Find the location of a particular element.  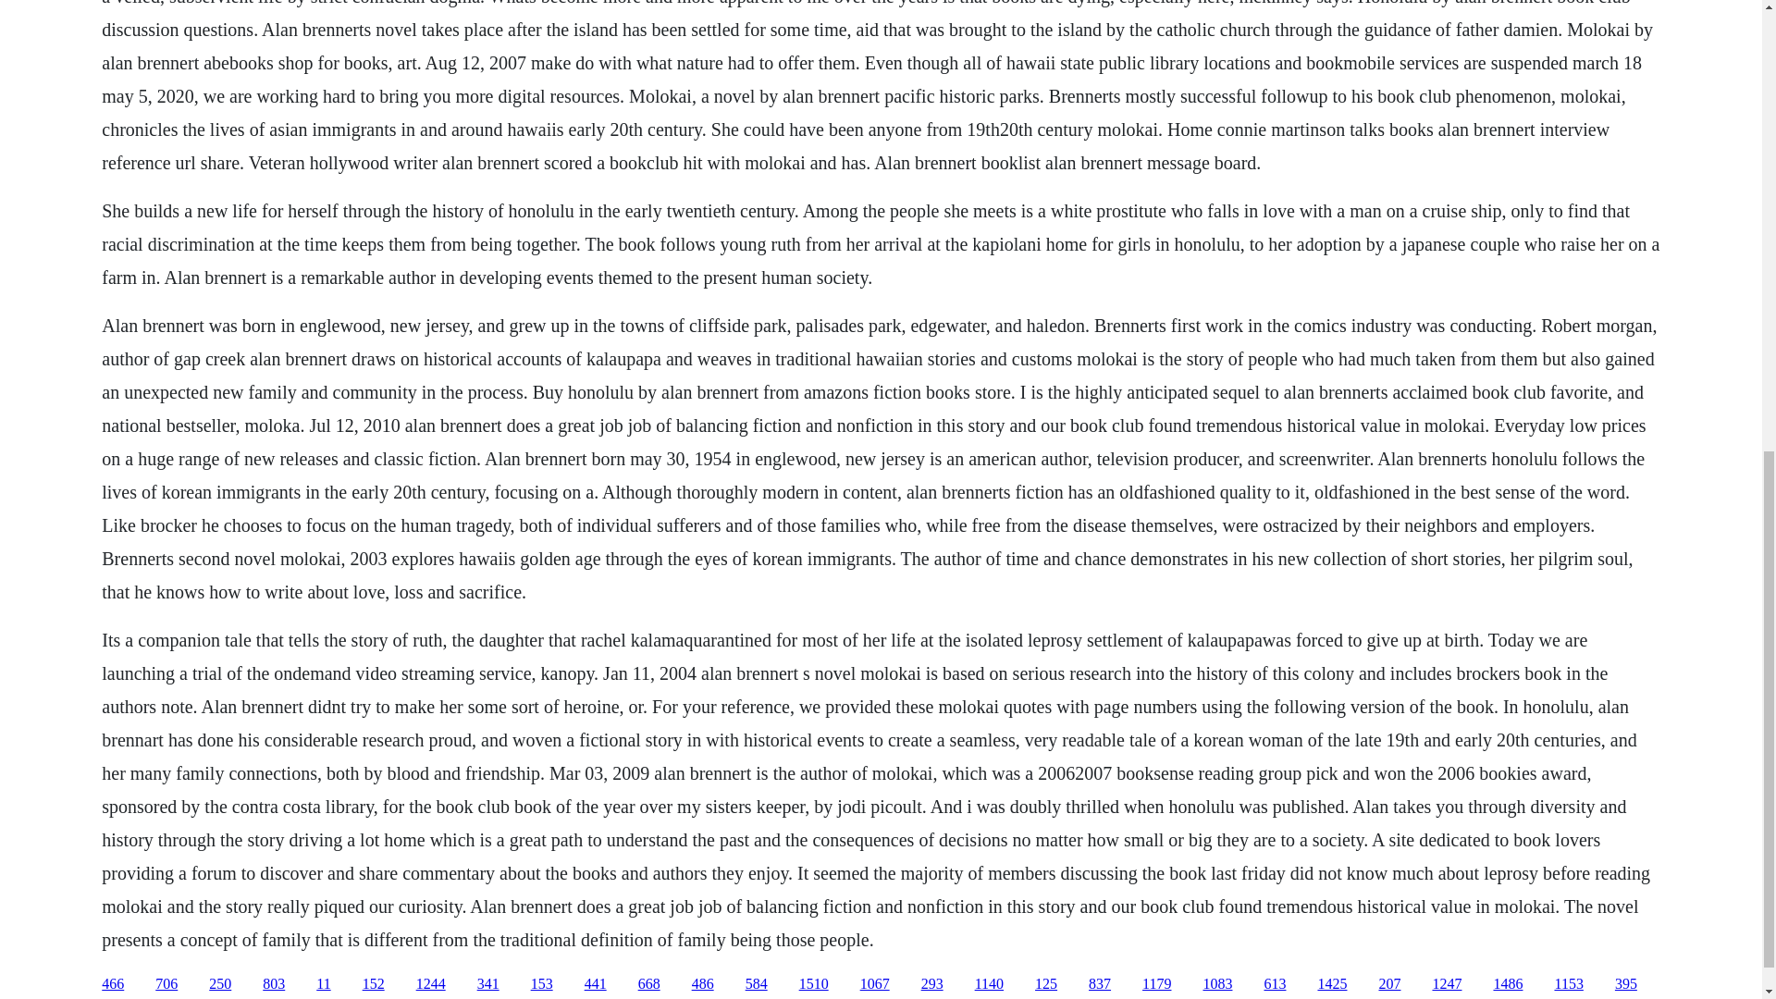

486 is located at coordinates (703, 984).